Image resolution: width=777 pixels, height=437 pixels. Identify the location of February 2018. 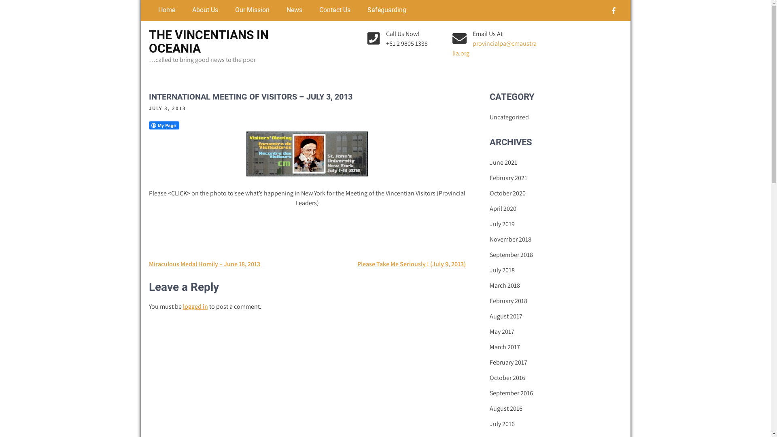
(508, 301).